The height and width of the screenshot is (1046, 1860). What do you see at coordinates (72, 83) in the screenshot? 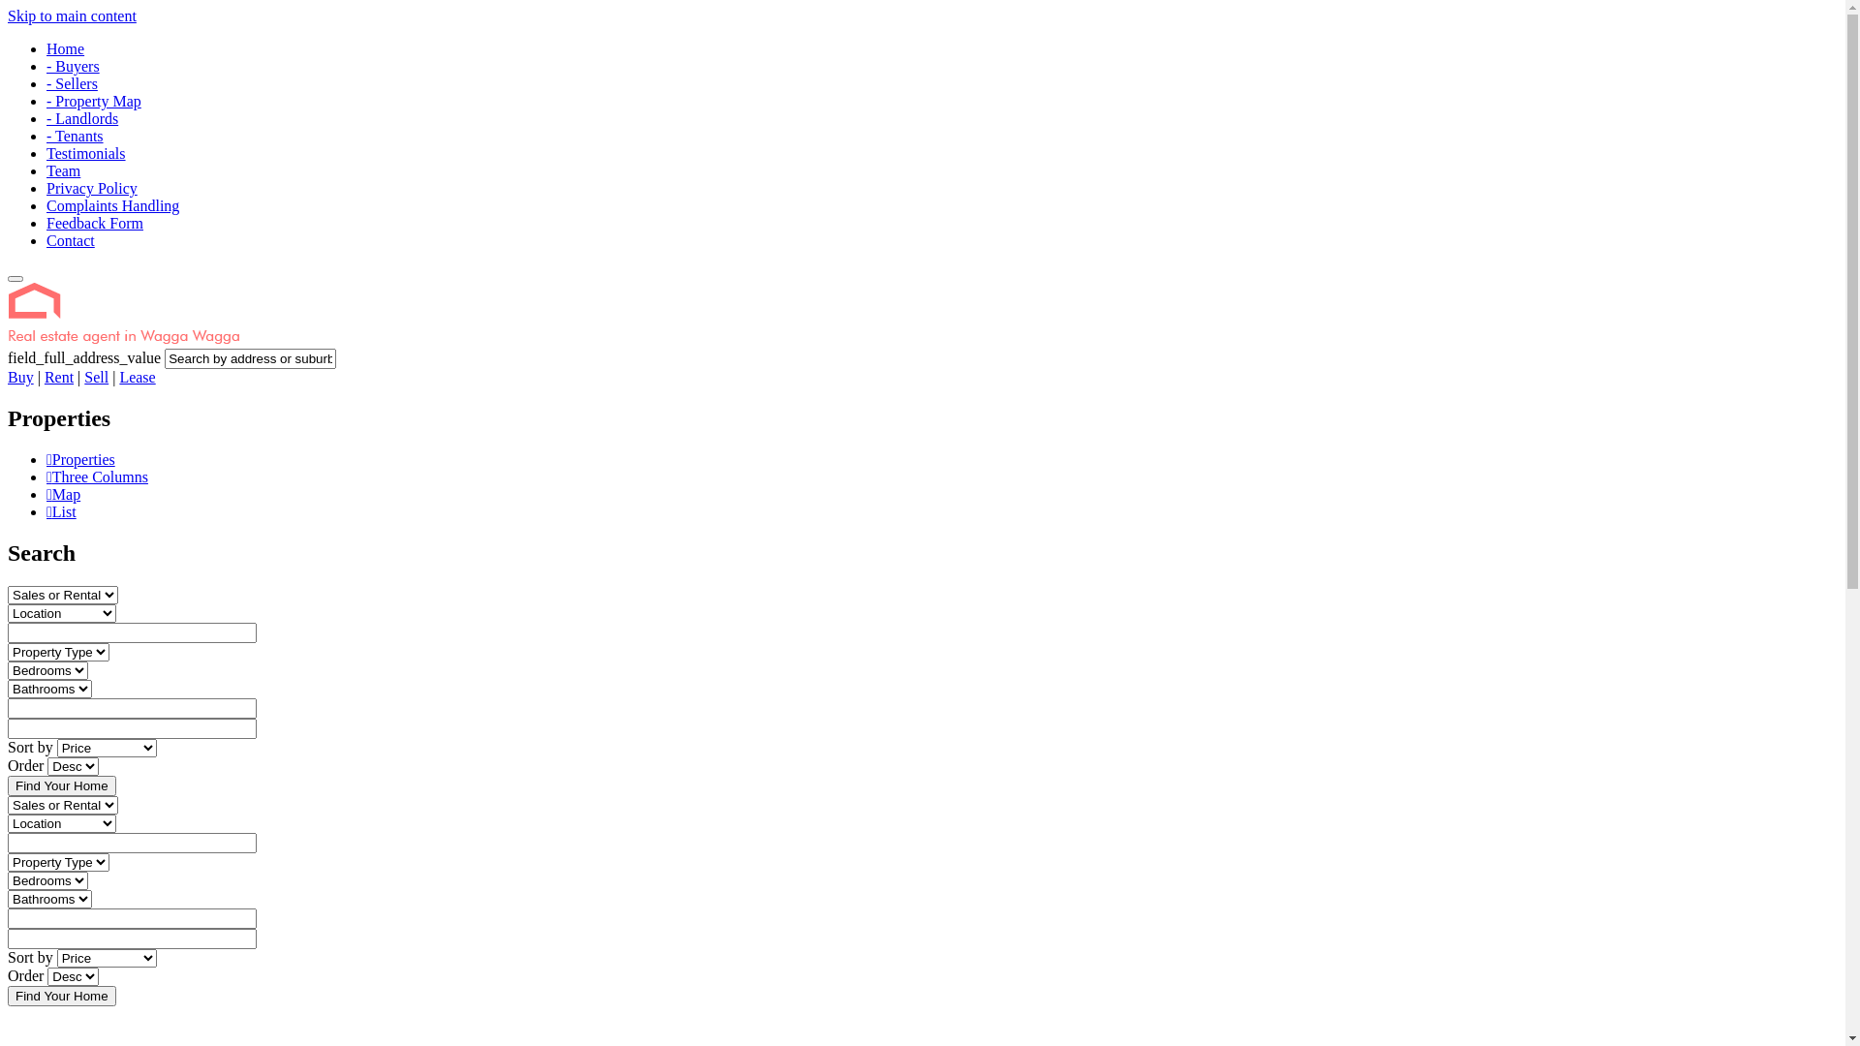
I see `- Sellers` at bounding box center [72, 83].